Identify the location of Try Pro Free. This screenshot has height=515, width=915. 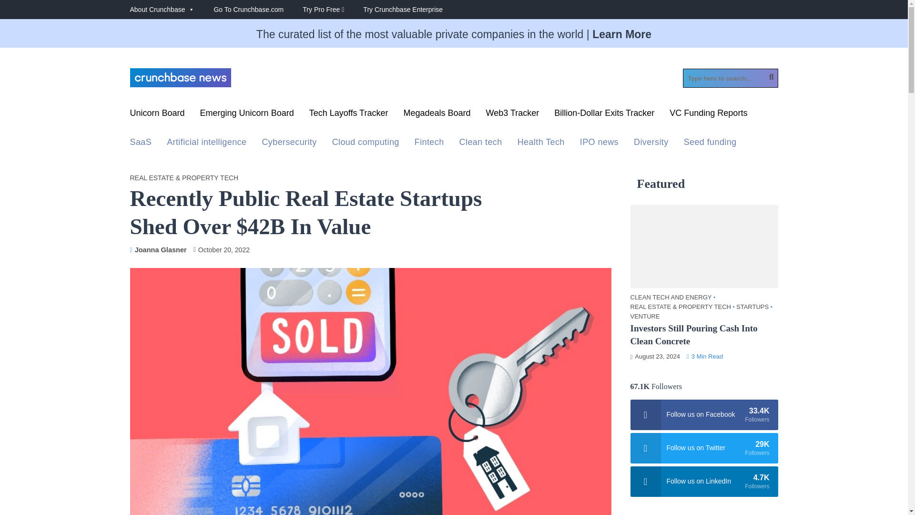
(333, 10).